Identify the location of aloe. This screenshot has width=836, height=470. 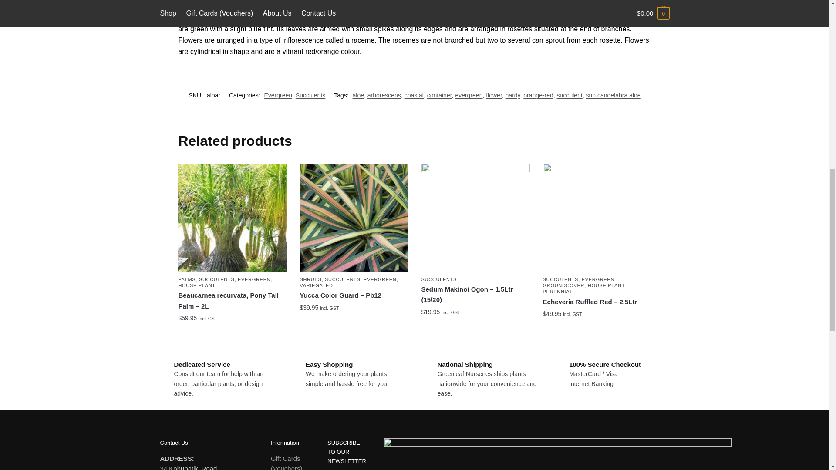
(358, 95).